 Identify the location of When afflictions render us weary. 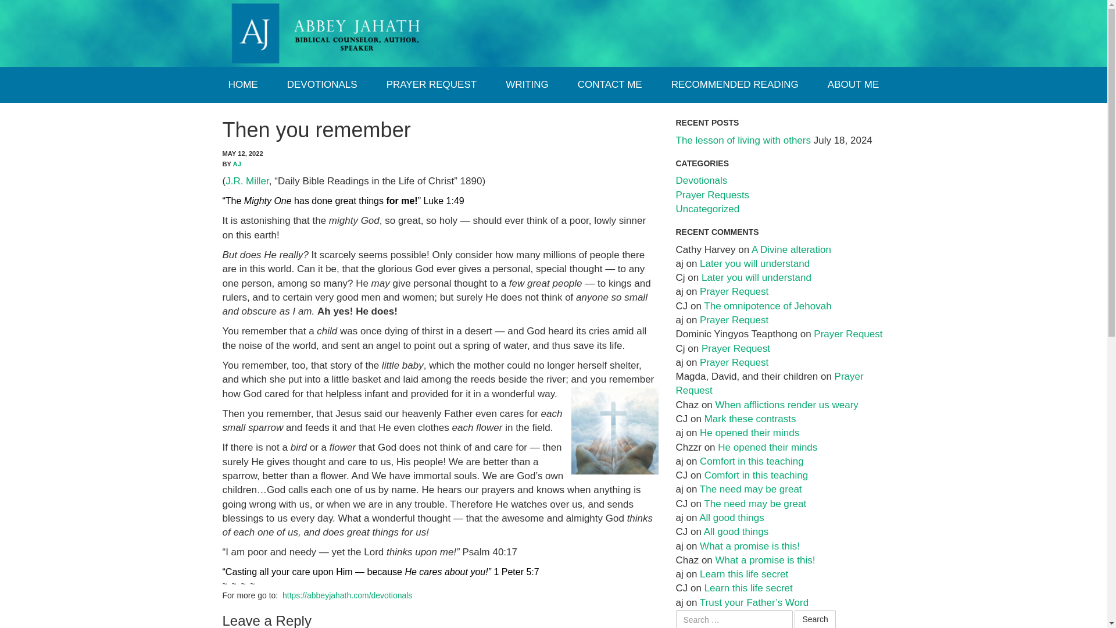
(786, 405).